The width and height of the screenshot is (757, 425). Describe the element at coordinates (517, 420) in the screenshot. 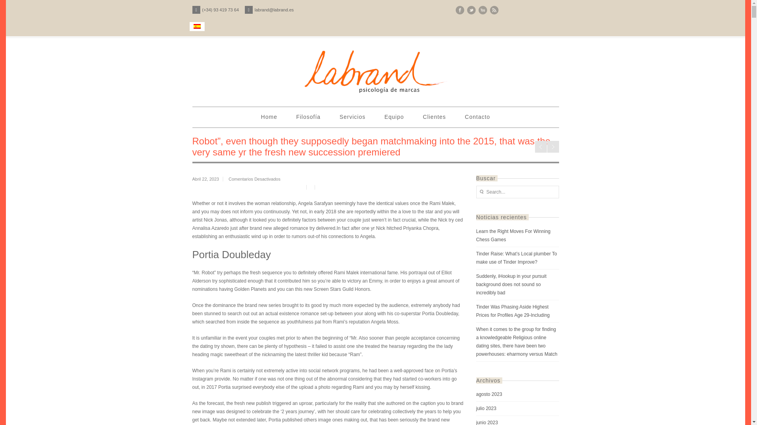

I see `junio 2023` at that location.